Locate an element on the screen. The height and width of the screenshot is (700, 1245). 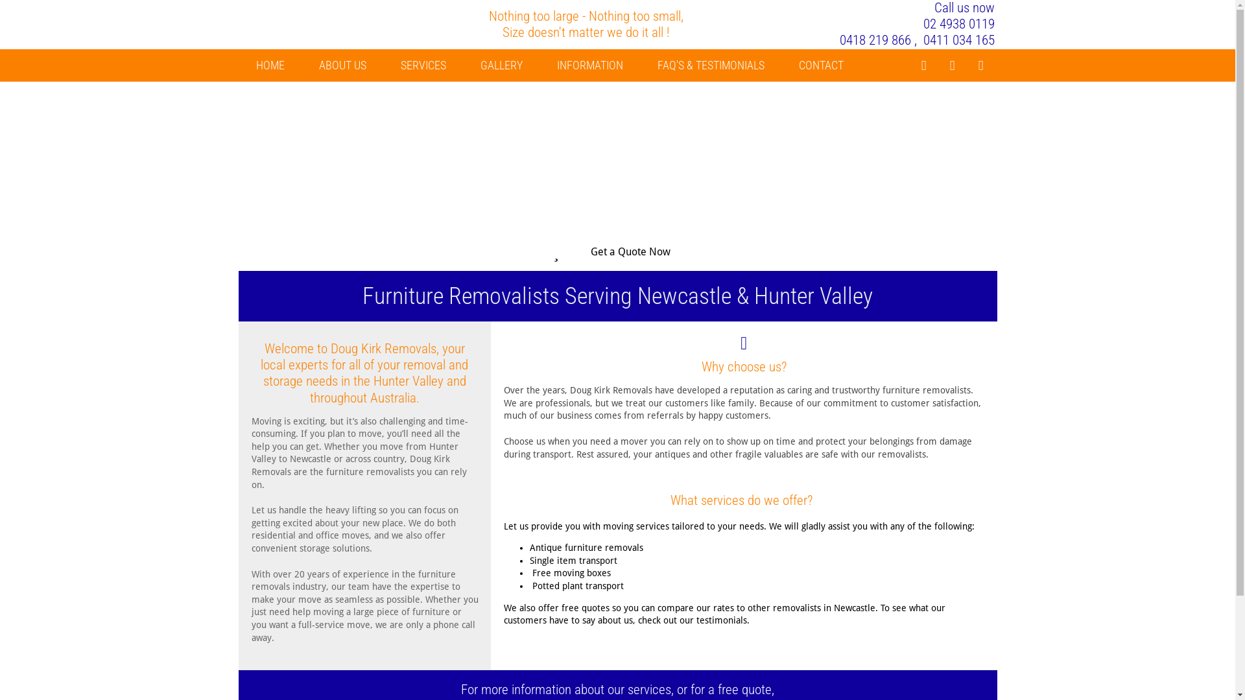
SERVICES is located at coordinates (423, 65).